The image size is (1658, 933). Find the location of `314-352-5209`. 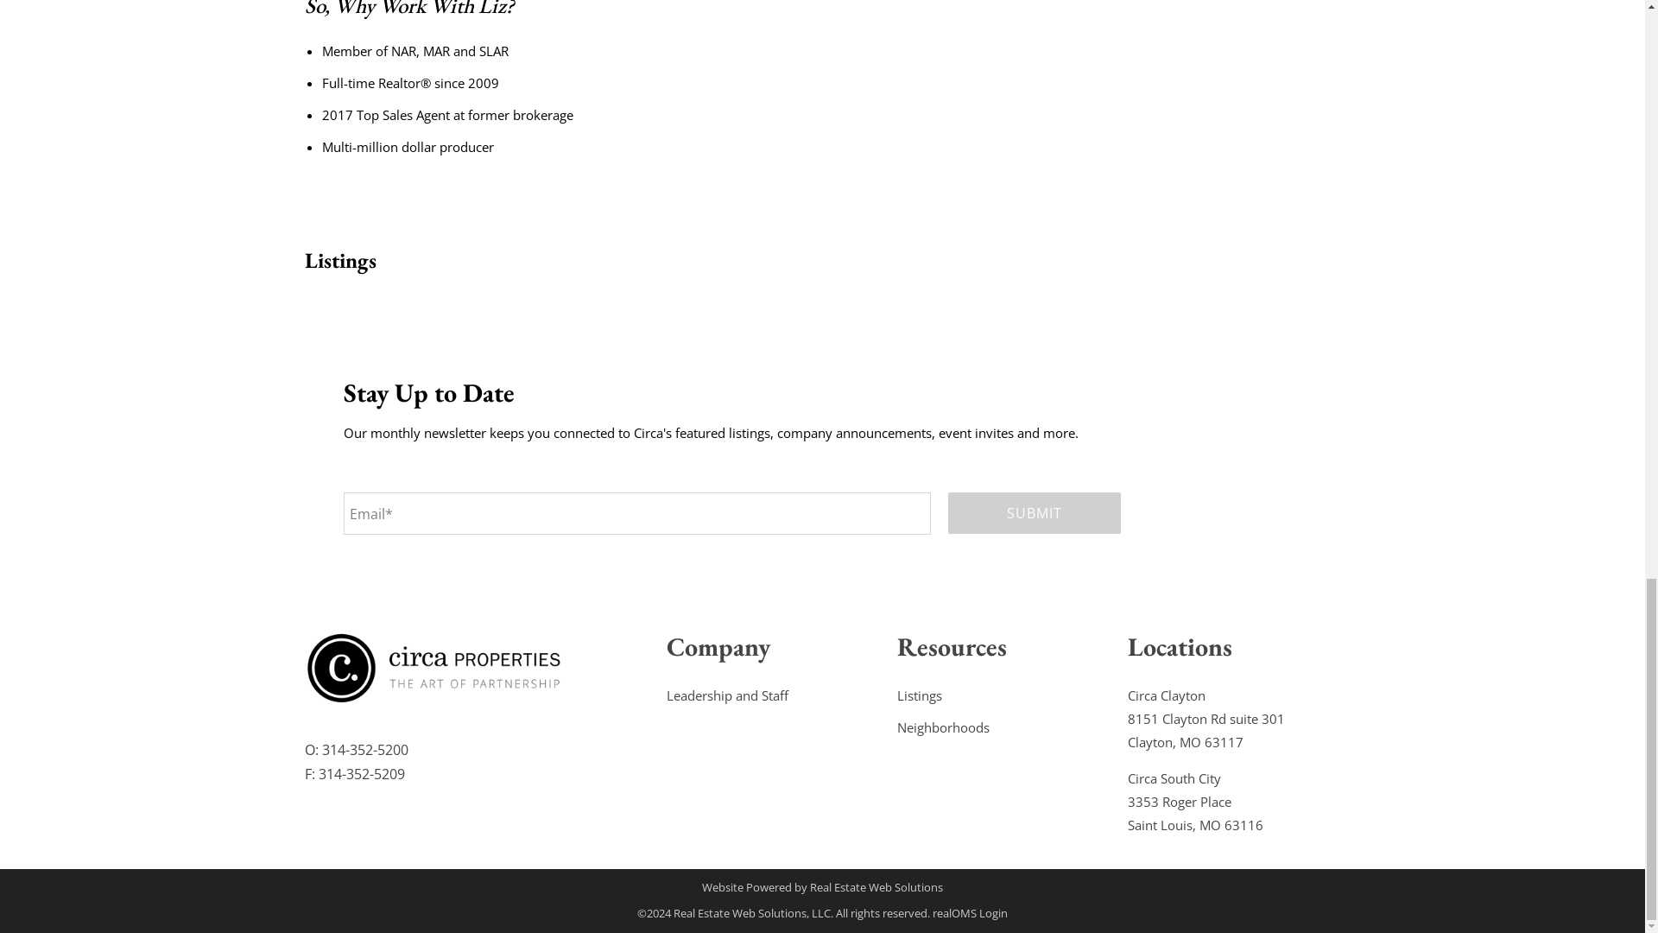

314-352-5209 is located at coordinates (361, 774).